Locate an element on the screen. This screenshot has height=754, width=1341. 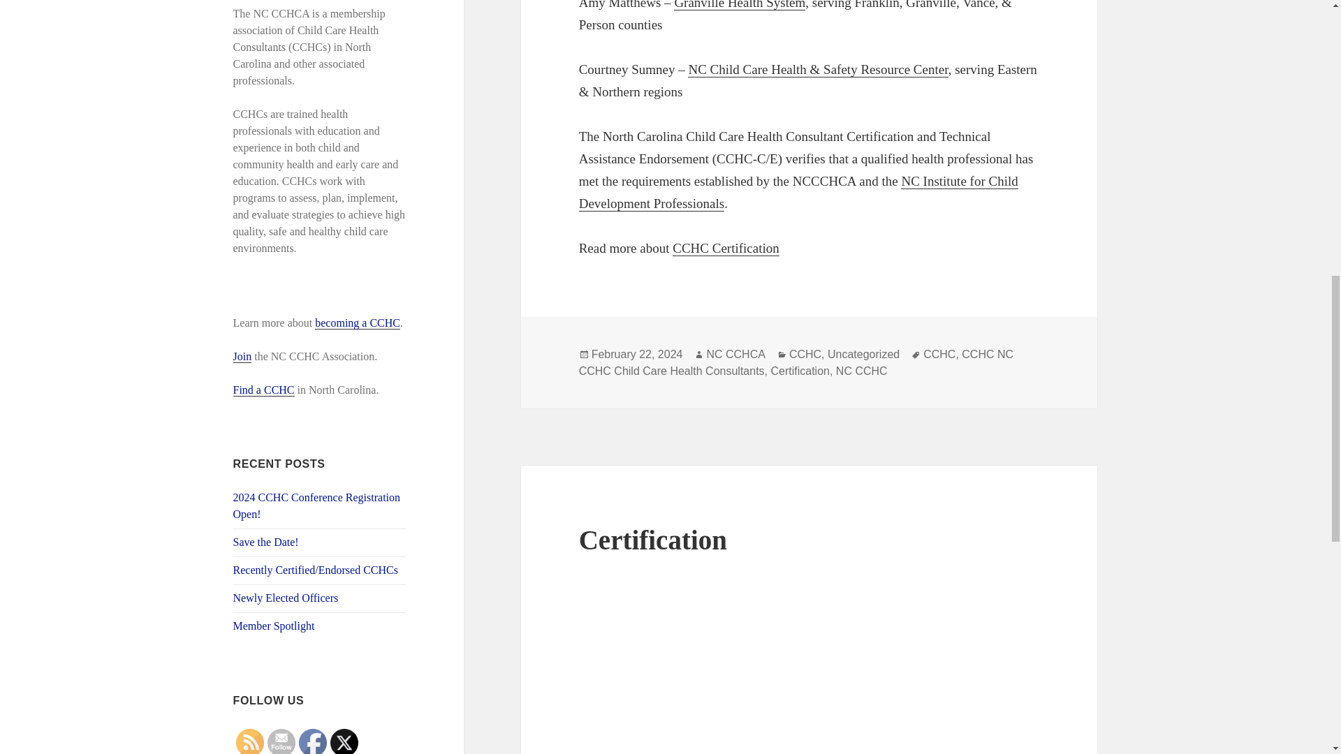
February 22, 2024 is located at coordinates (637, 355).